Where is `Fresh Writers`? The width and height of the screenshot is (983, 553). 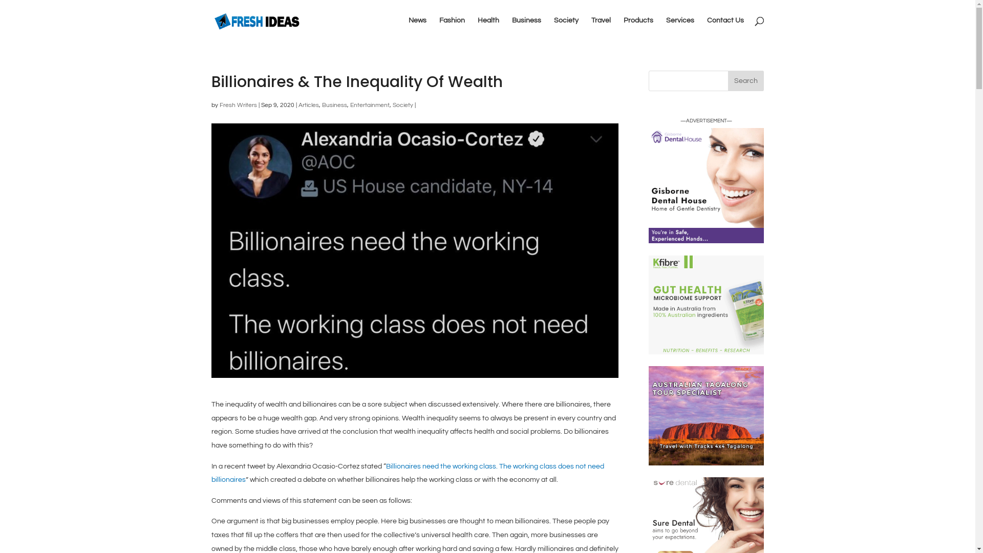
Fresh Writers is located at coordinates (238, 105).